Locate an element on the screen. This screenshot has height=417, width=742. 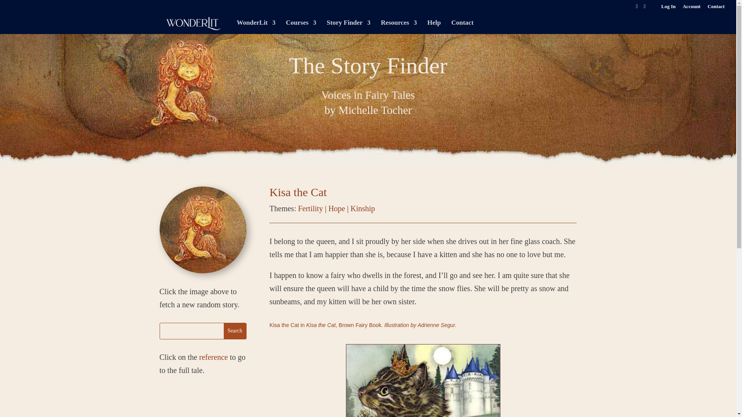
Contact is located at coordinates (716, 8).